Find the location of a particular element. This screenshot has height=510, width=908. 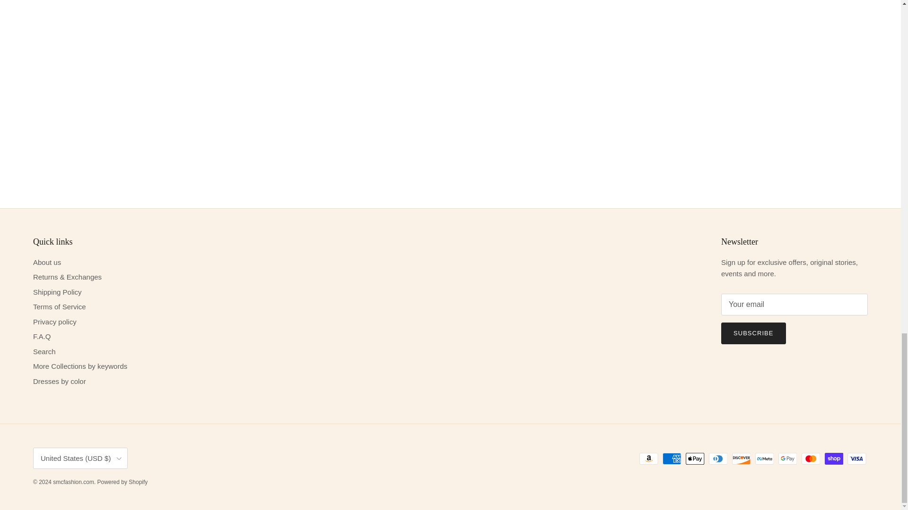

Google Pay is located at coordinates (787, 459).